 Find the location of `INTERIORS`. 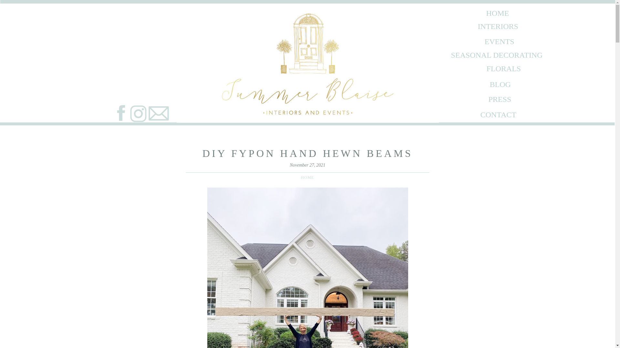

INTERIORS is located at coordinates (491, 26).